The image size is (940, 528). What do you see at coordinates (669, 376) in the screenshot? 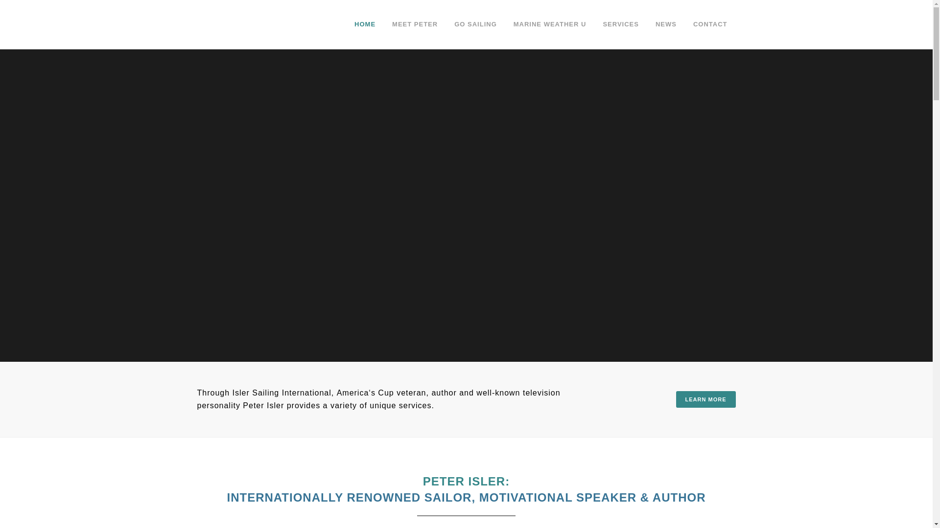
I see `2017 J CLASS WORLDS` at bounding box center [669, 376].